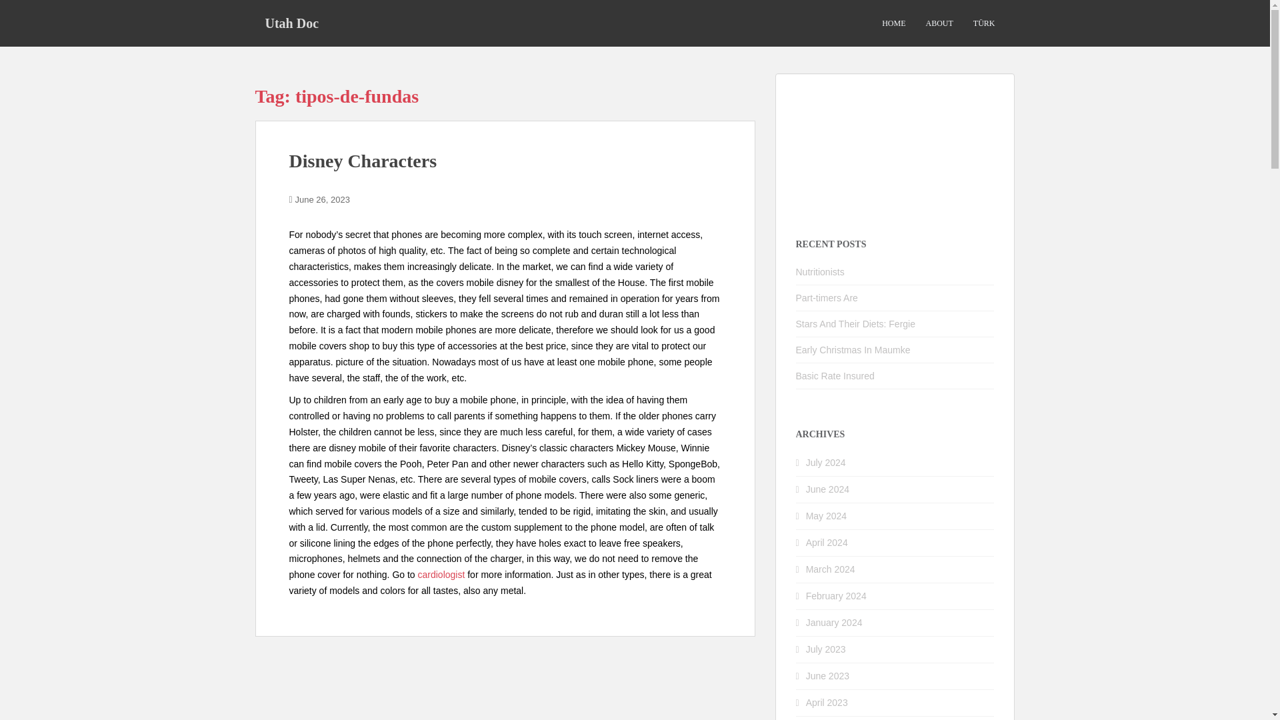 The image size is (1280, 720). Describe the element at coordinates (363, 161) in the screenshot. I see `Disney Characters` at that location.